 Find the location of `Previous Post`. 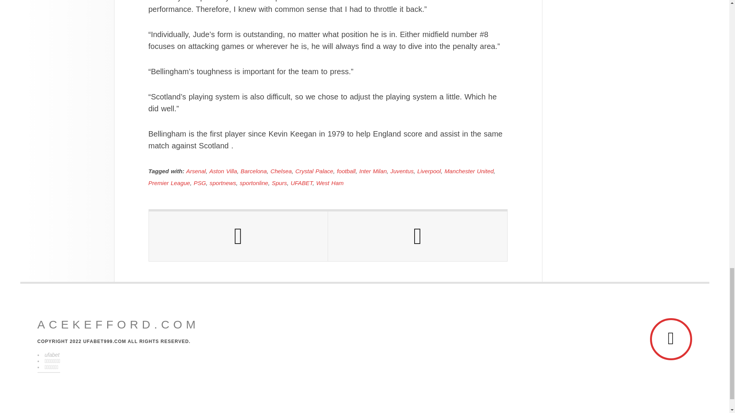

Previous Post is located at coordinates (238, 236).